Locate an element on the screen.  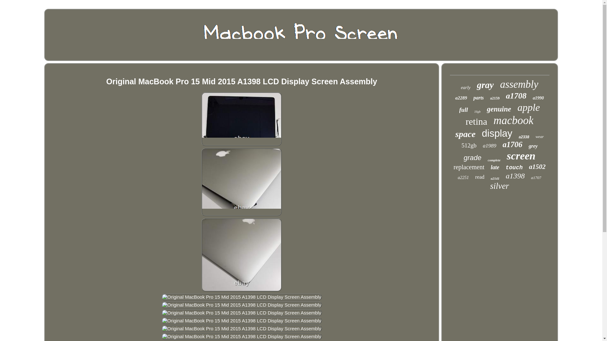
complete is located at coordinates (494, 160).